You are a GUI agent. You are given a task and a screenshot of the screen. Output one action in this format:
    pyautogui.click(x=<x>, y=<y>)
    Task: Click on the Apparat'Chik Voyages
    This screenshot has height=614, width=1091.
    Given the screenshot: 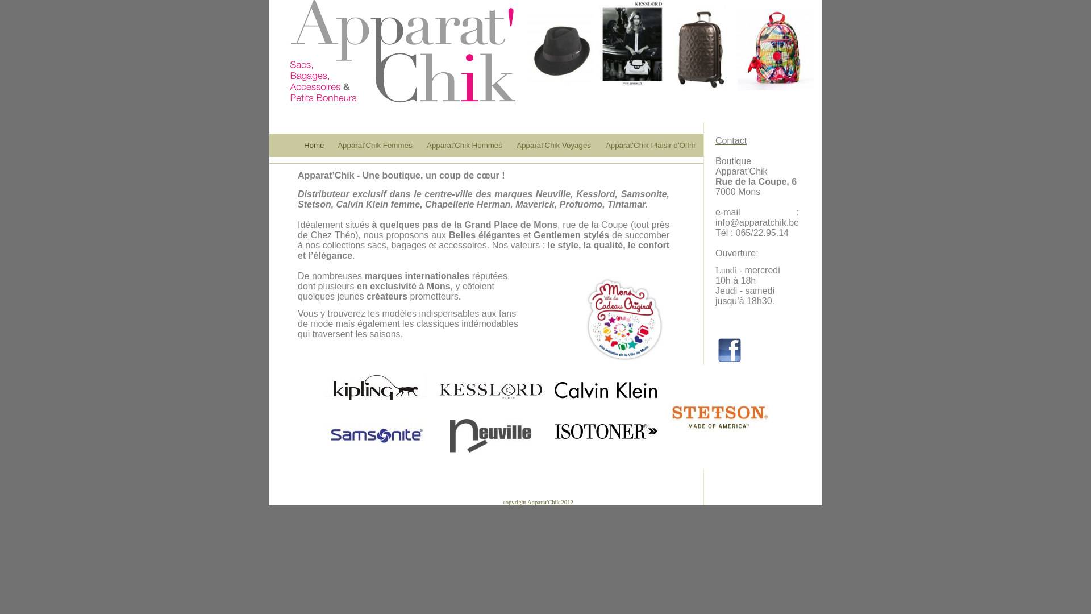 What is the action you would take?
    pyautogui.click(x=553, y=146)
    